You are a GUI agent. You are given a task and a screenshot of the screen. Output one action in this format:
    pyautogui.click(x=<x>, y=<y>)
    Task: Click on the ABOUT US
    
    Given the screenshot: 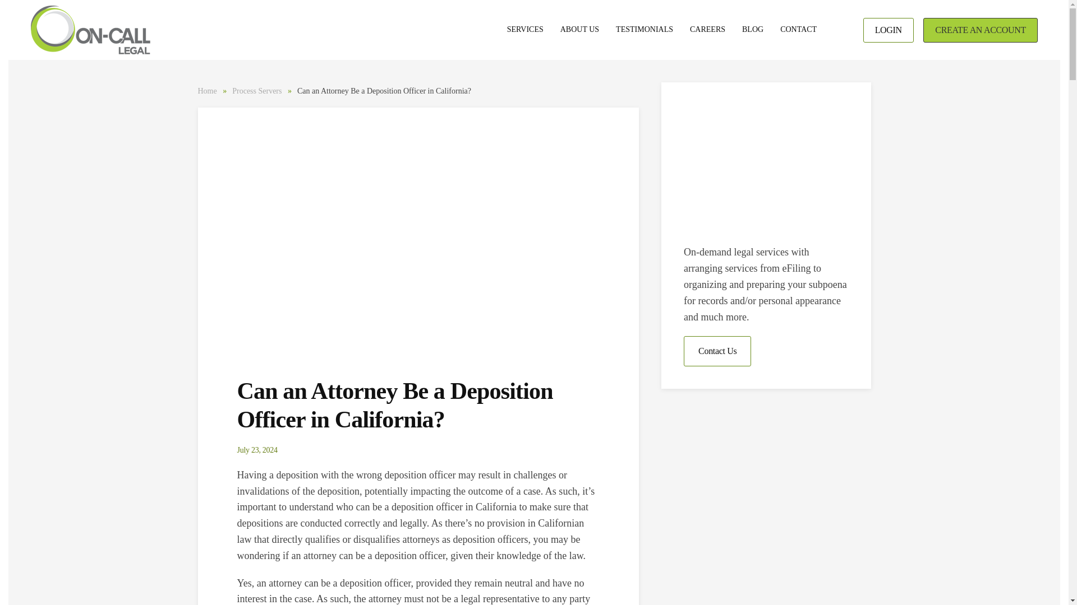 What is the action you would take?
    pyautogui.click(x=579, y=30)
    